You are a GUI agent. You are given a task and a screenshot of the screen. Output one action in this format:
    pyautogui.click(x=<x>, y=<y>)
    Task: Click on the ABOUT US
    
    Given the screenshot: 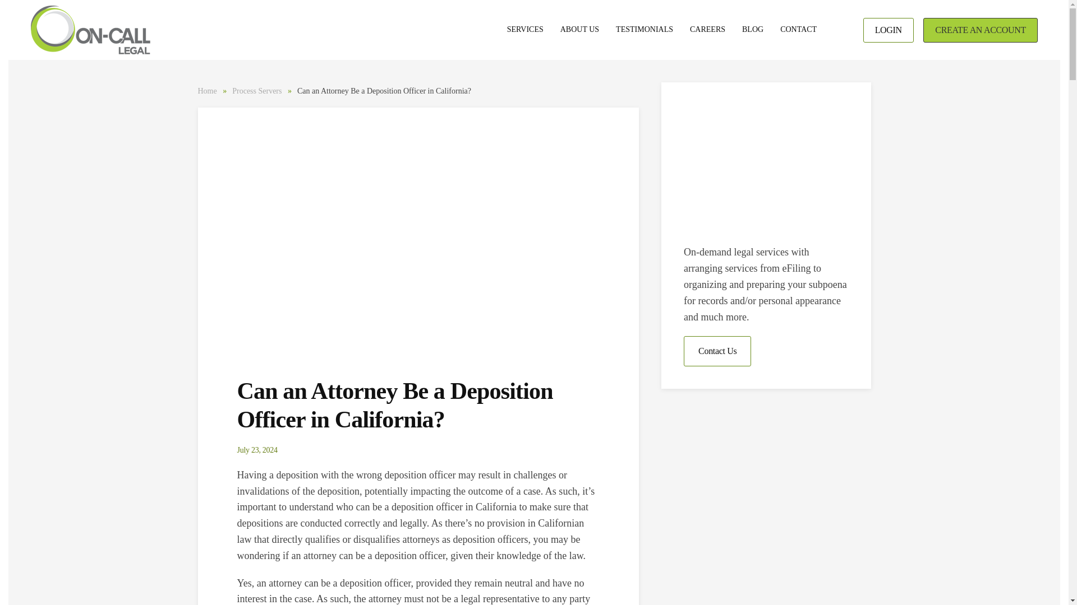 What is the action you would take?
    pyautogui.click(x=579, y=30)
    